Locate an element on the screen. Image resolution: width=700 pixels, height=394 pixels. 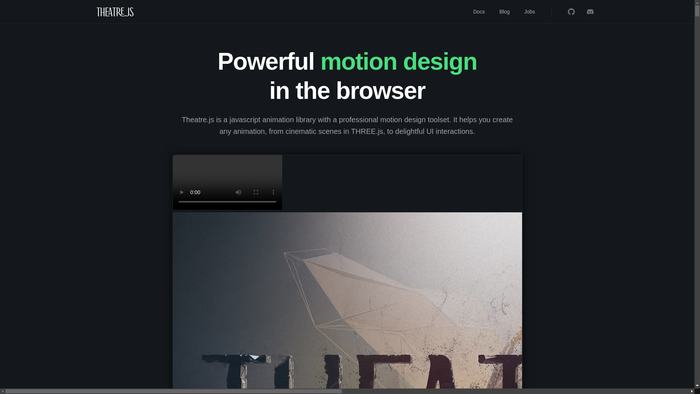
Theatre.js is located at coordinates (115, 12).